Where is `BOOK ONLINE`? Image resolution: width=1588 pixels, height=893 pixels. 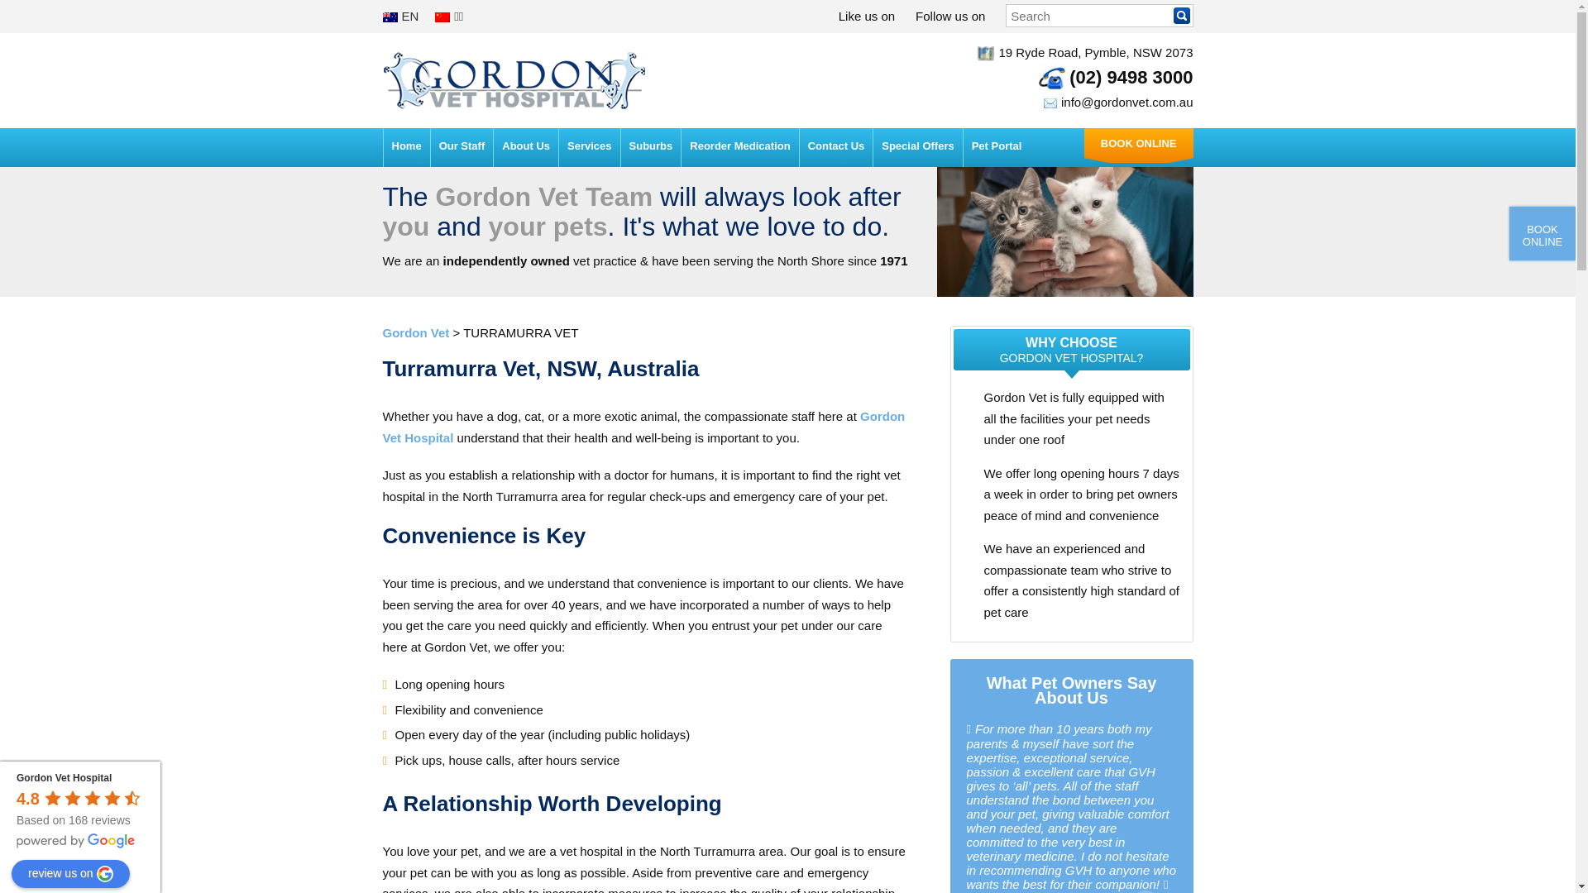
BOOK ONLINE is located at coordinates (1543, 233).